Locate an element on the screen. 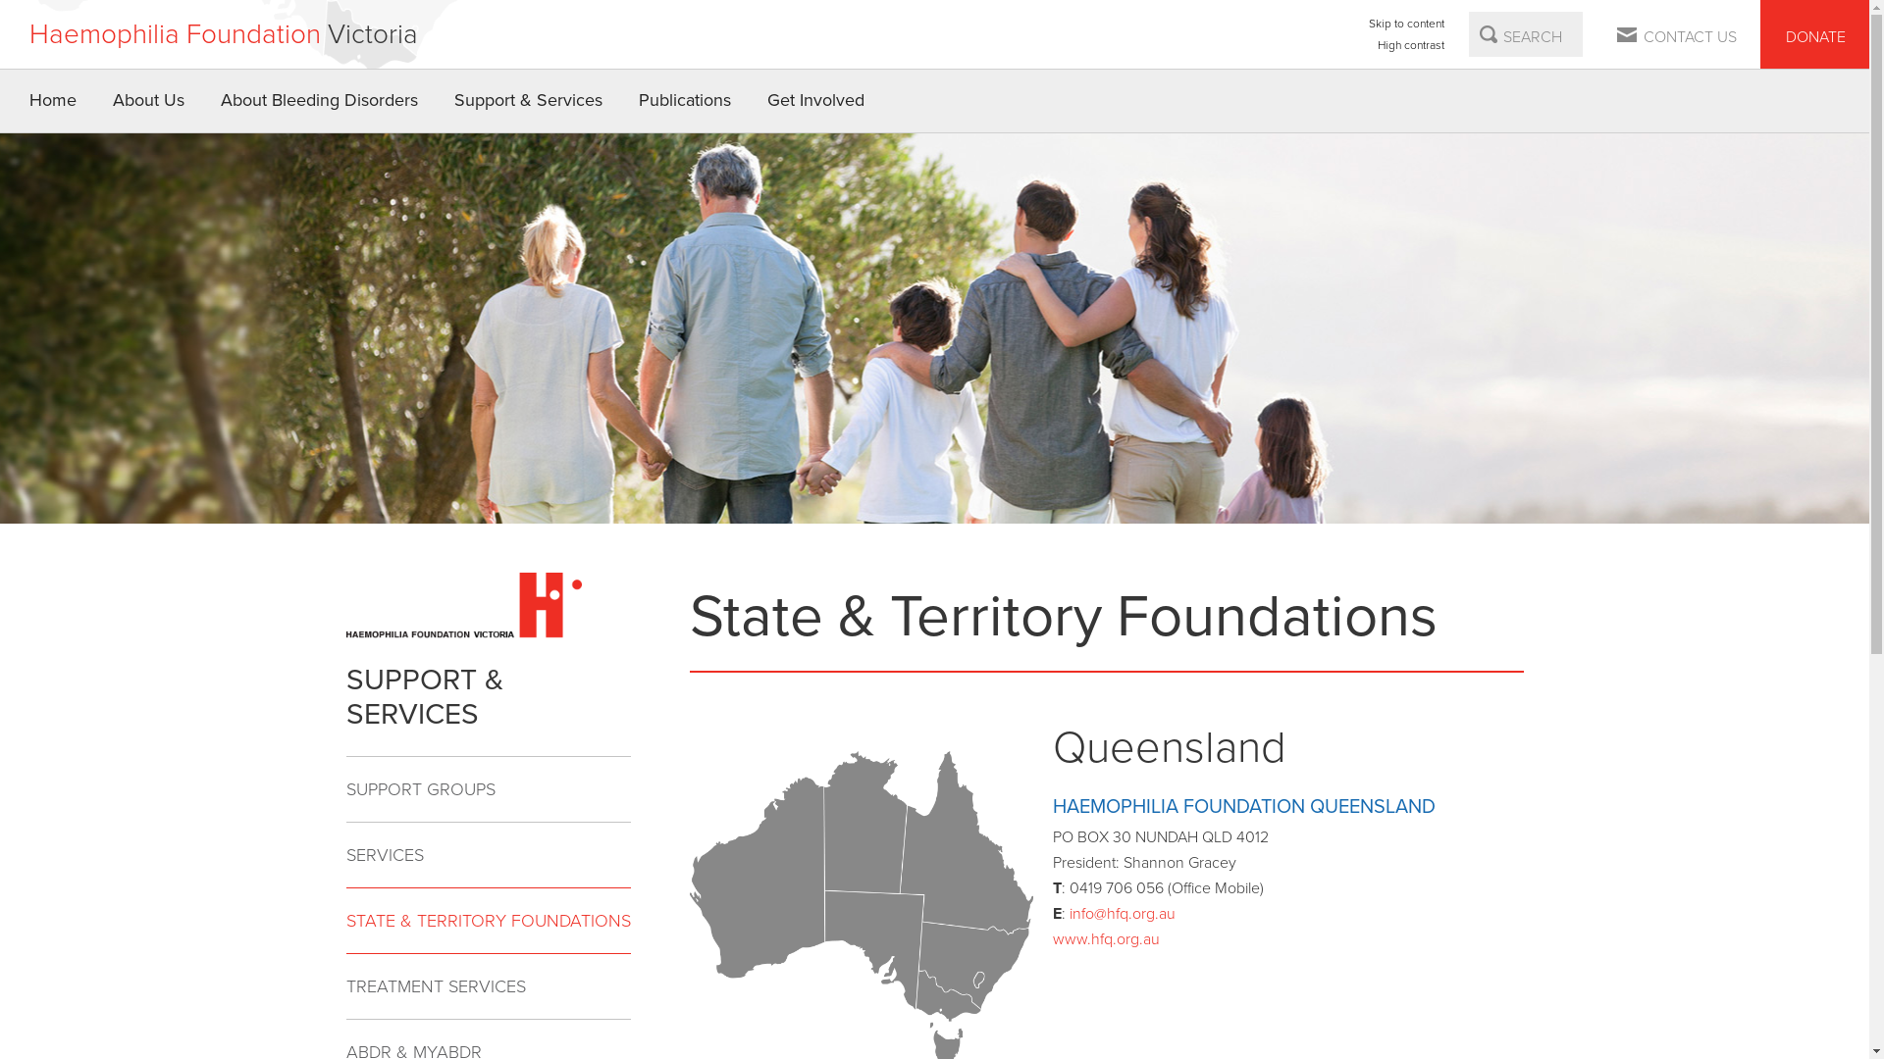 This screenshot has width=1884, height=1059. Search is located at coordinates (1489, 34).